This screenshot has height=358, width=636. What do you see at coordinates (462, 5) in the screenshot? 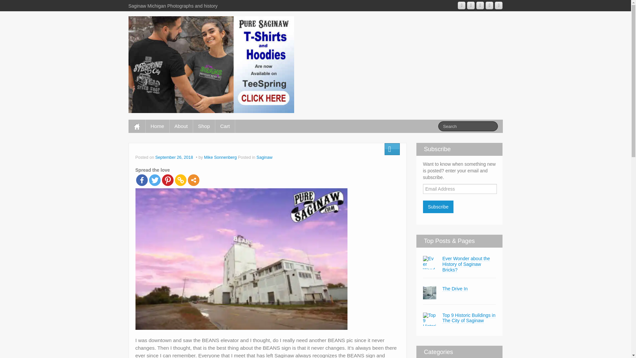
I see `Pure Saginaw Email` at bounding box center [462, 5].